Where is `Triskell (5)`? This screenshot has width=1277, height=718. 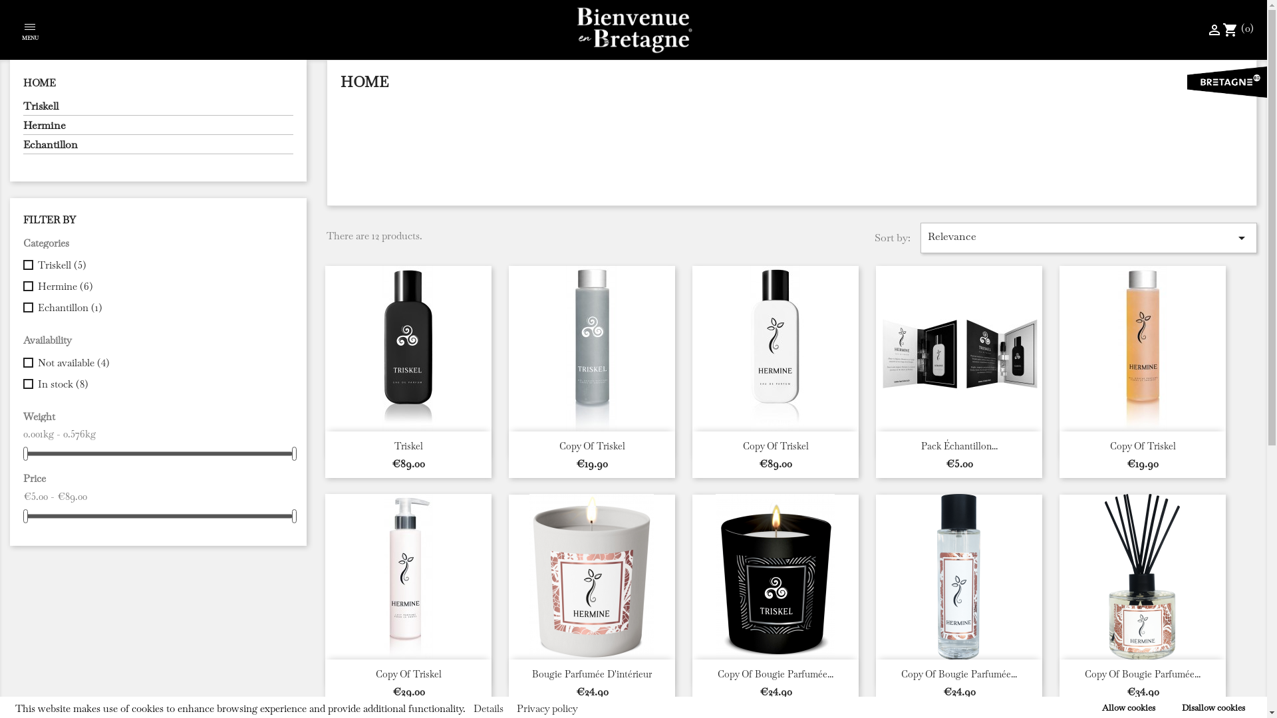
Triskell (5) is located at coordinates (163, 265).